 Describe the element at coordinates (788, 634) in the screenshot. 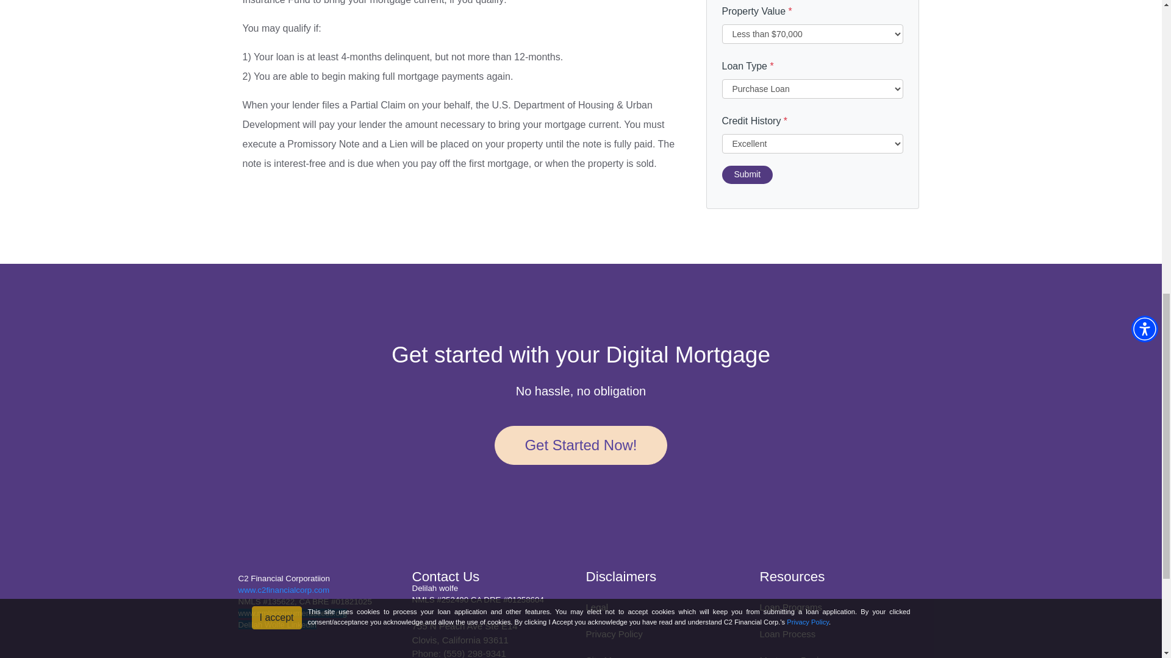

I see `Loan Process` at that location.